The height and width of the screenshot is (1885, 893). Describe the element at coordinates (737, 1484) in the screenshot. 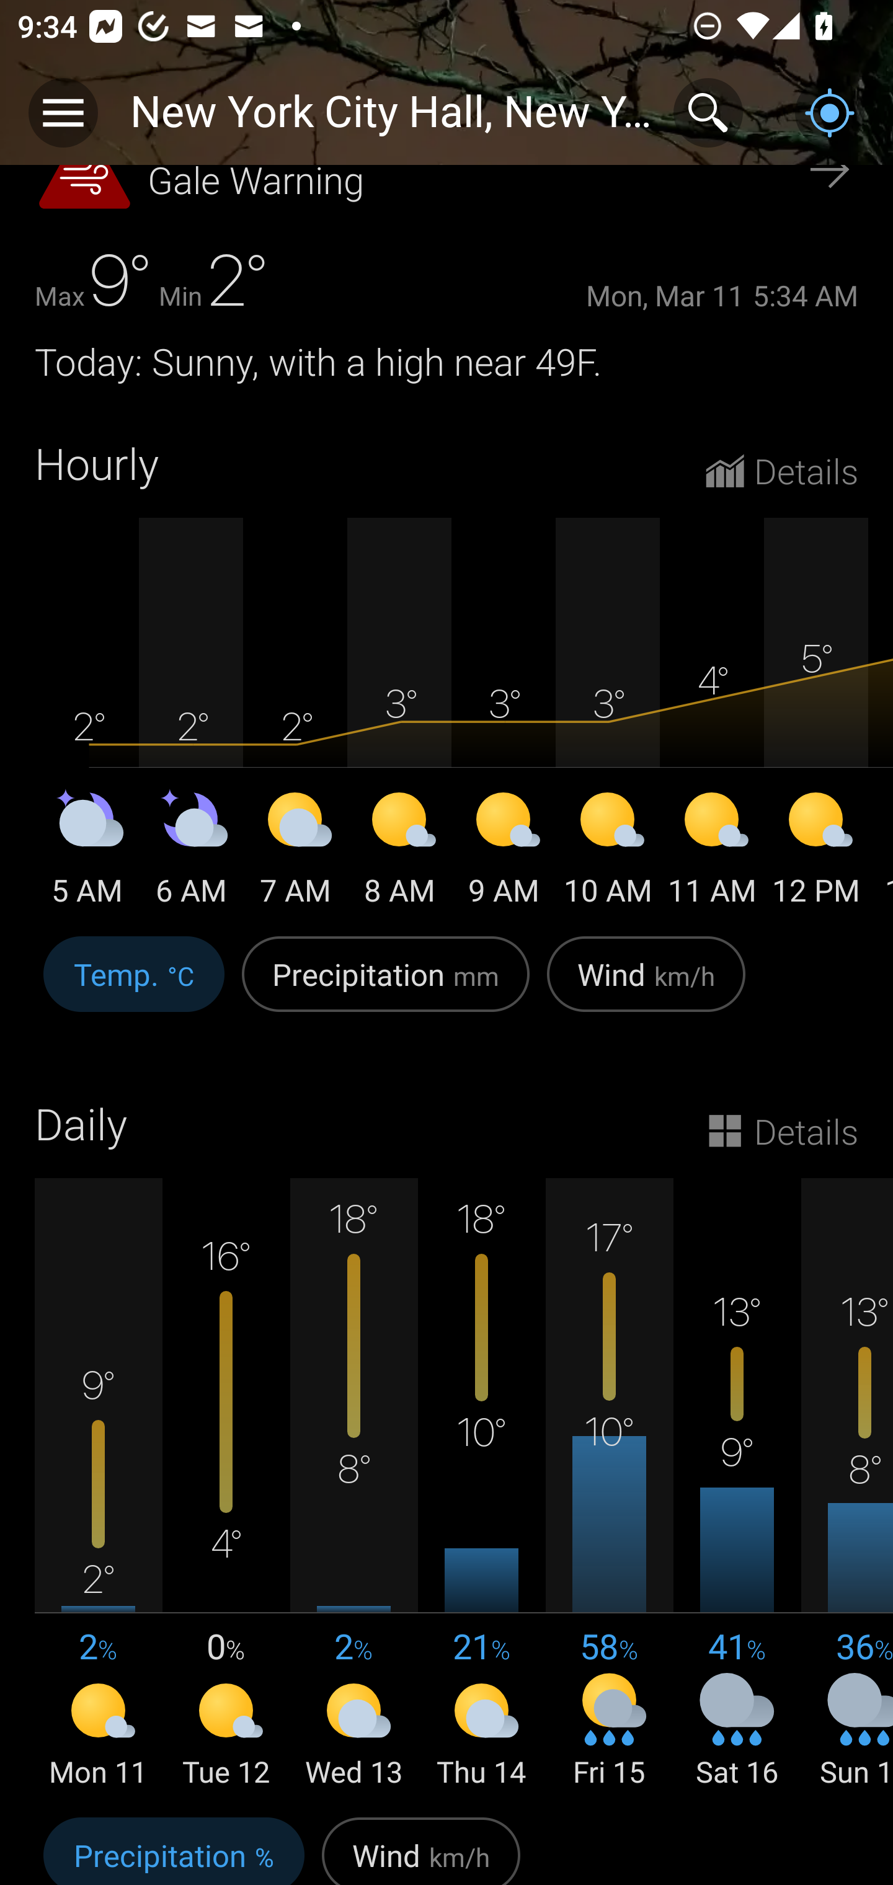

I see `13° 9° 41 % Sat 16` at that location.